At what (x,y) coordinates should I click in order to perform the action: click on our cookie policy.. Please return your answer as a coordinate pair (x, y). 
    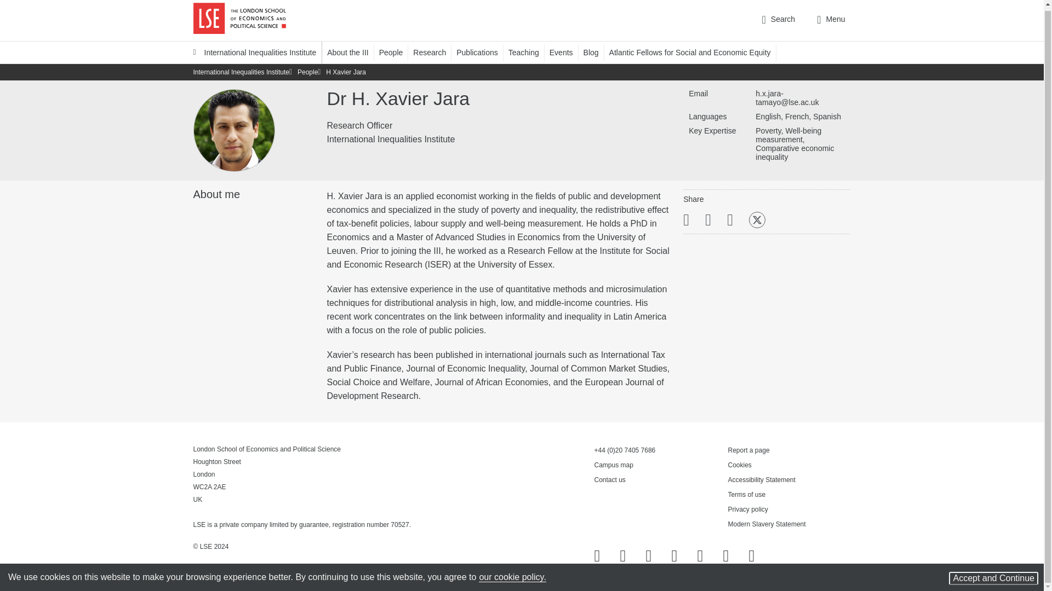
    Looking at the image, I should click on (512, 575).